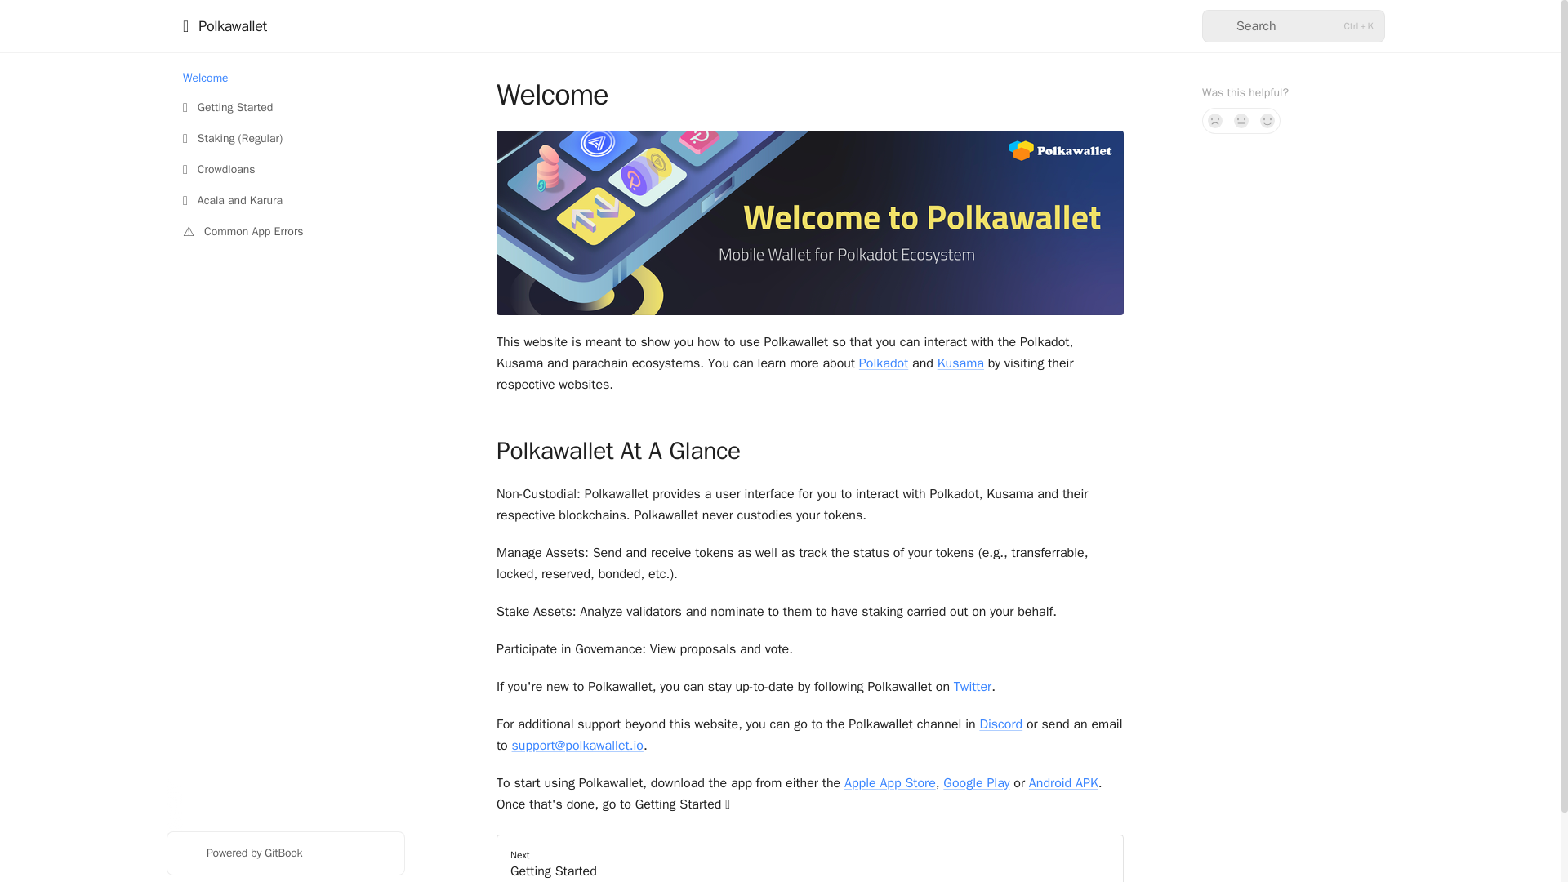 This screenshot has height=882, width=1568. I want to click on Not sure, so click(1241, 121).